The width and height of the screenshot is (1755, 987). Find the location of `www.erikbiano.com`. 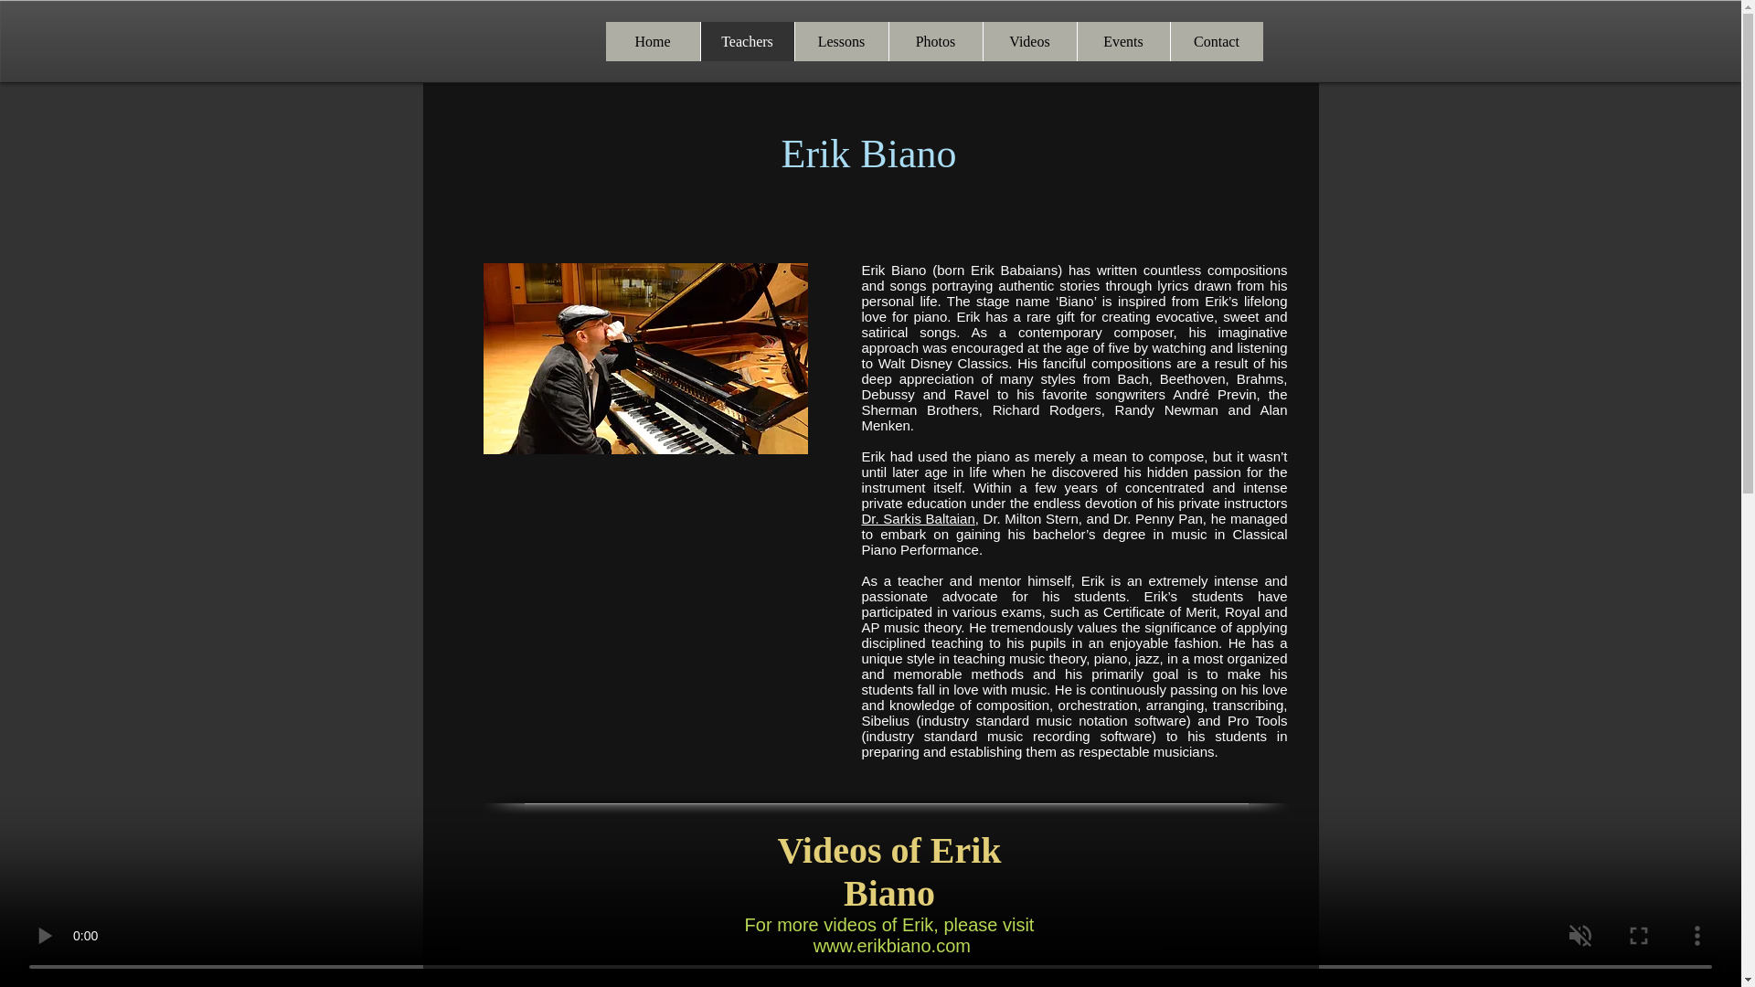

www.erikbiano.com is located at coordinates (892, 945).